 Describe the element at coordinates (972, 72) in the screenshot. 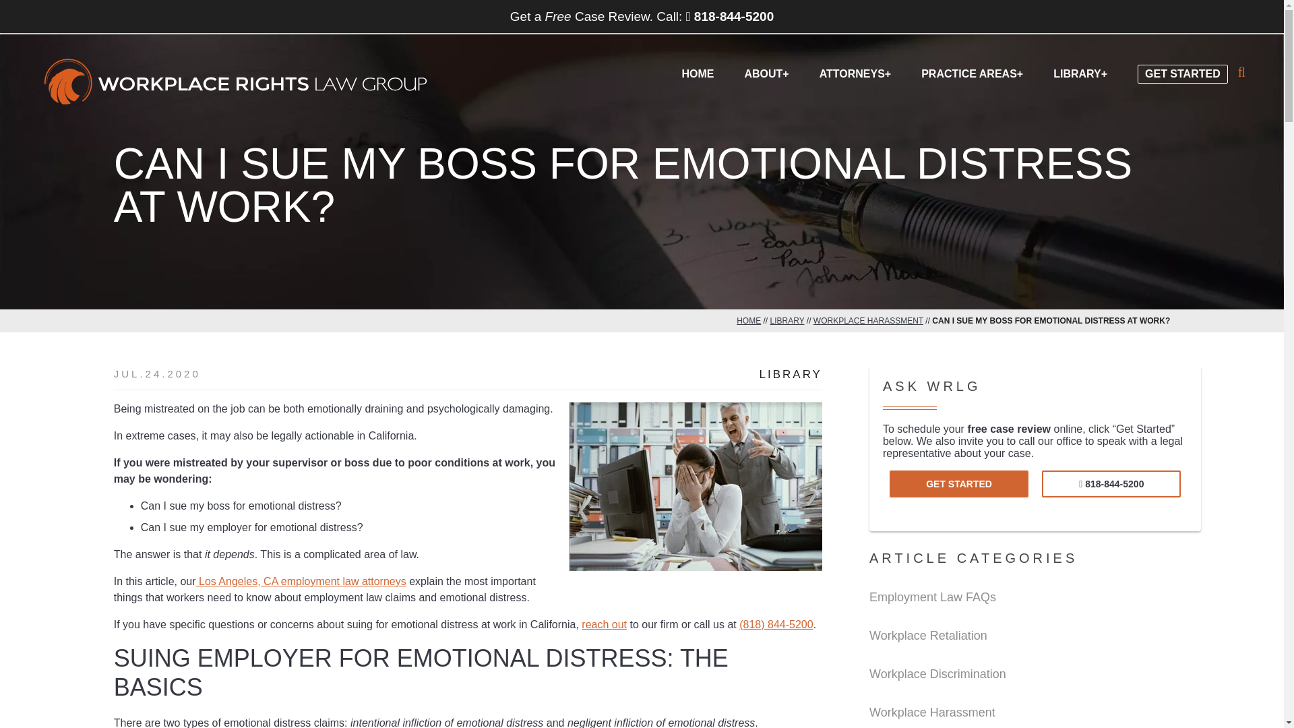

I see `PRACTICE AREAS` at that location.